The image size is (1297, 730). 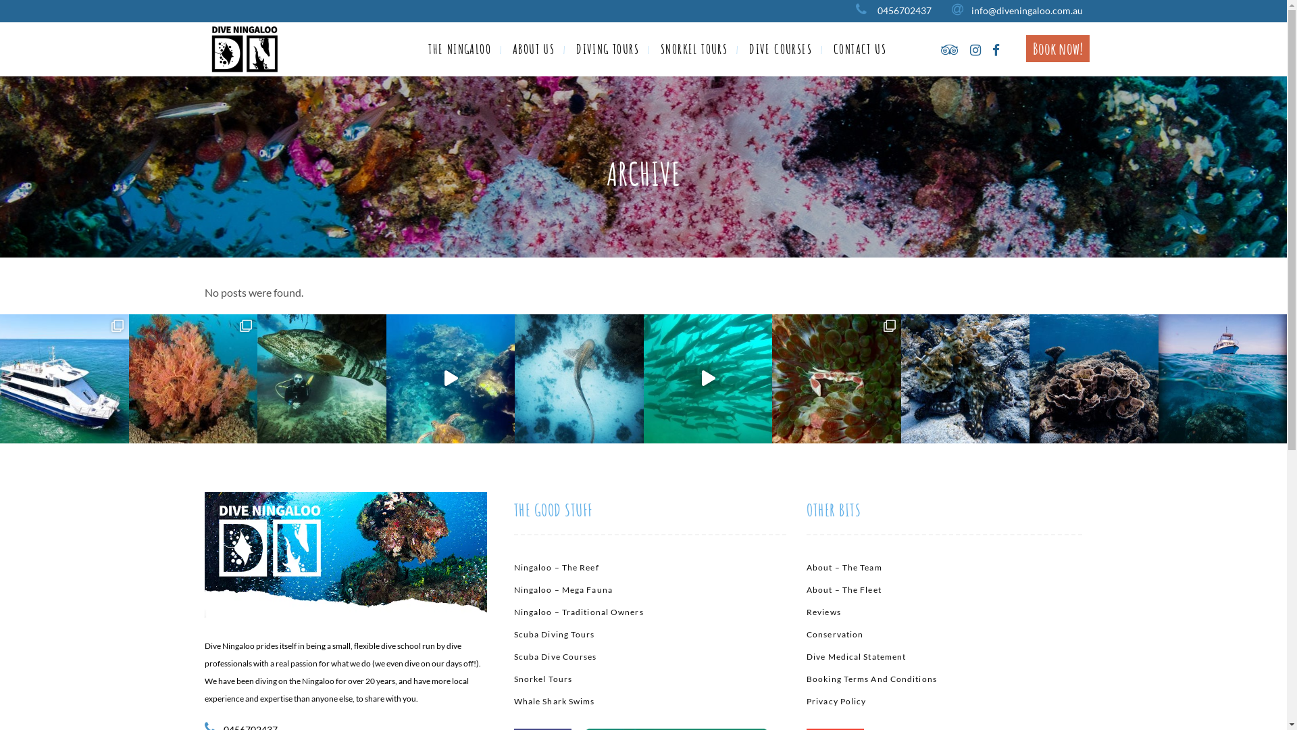 What do you see at coordinates (944, 612) in the screenshot?
I see `Reviews` at bounding box center [944, 612].